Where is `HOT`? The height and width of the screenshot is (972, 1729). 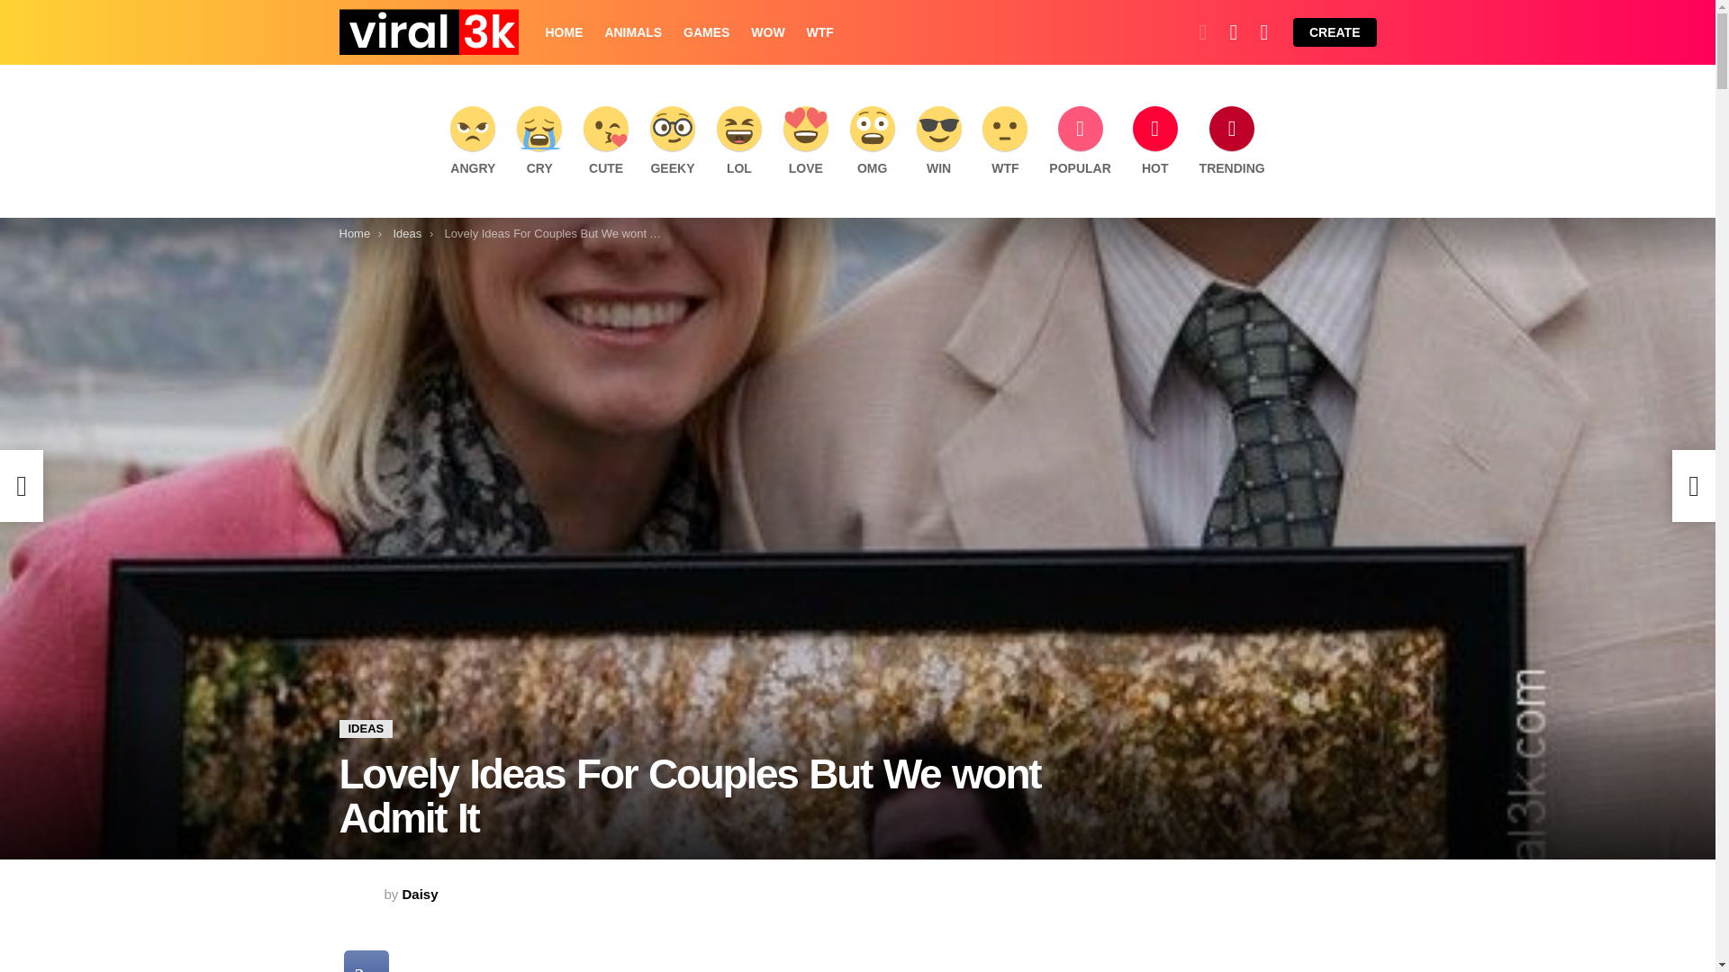 HOT is located at coordinates (1154, 140).